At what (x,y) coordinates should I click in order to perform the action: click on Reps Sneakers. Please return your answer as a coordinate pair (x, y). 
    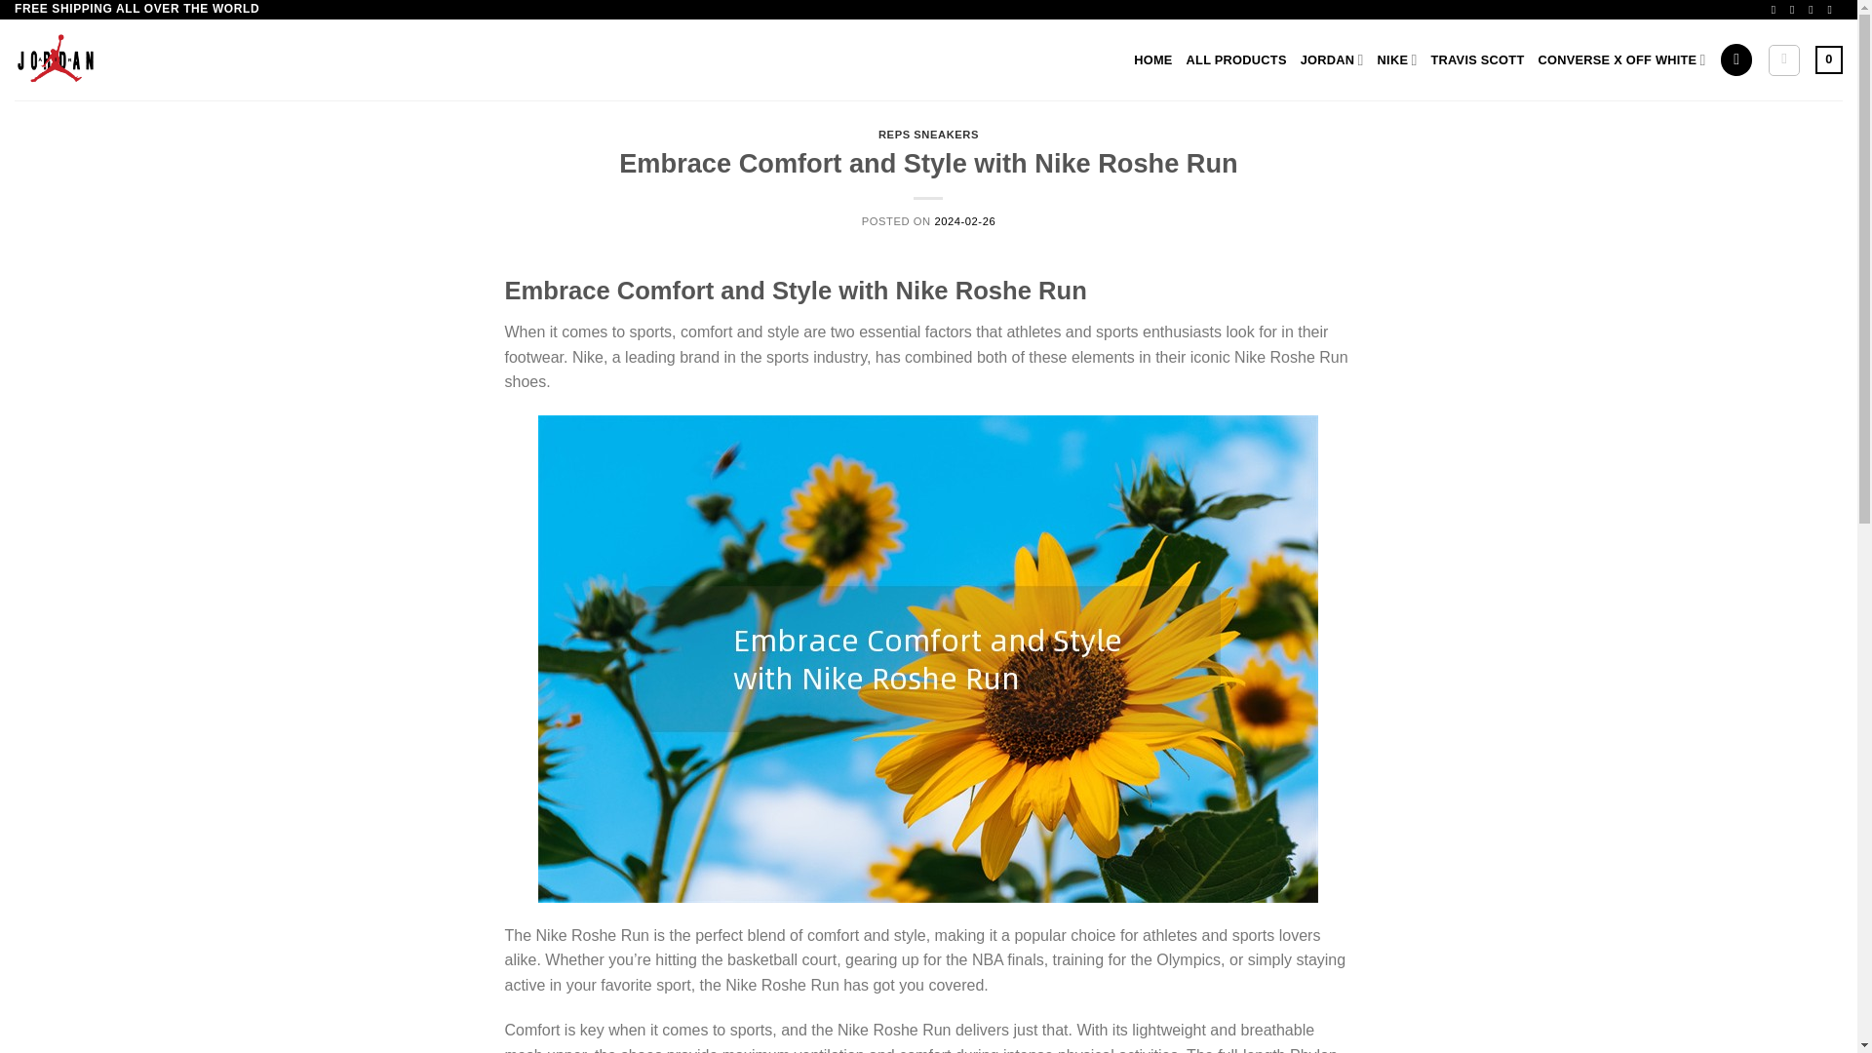
    Looking at the image, I should click on (99, 59).